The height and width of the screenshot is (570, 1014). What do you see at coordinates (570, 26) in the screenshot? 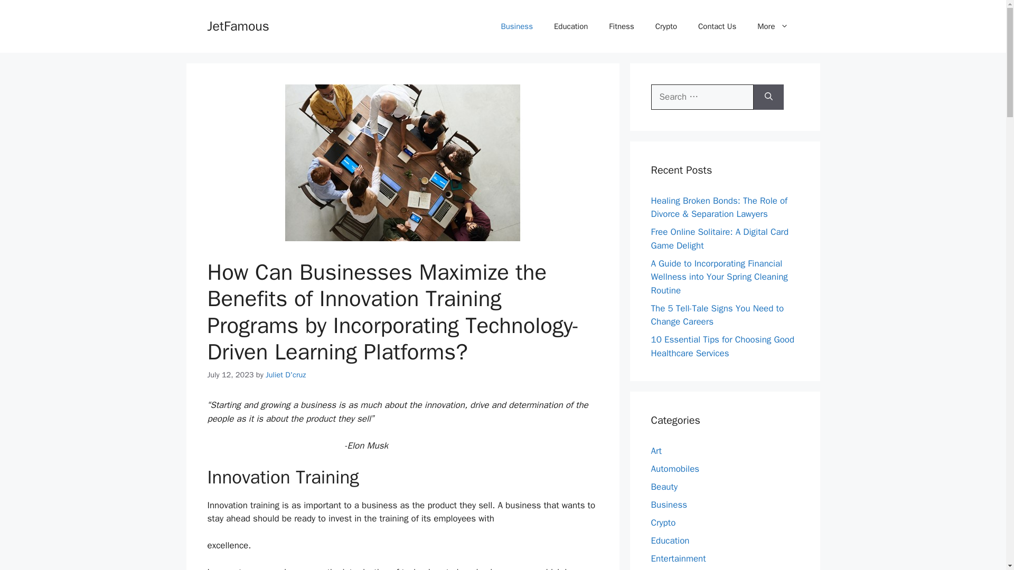
I see `Education` at bounding box center [570, 26].